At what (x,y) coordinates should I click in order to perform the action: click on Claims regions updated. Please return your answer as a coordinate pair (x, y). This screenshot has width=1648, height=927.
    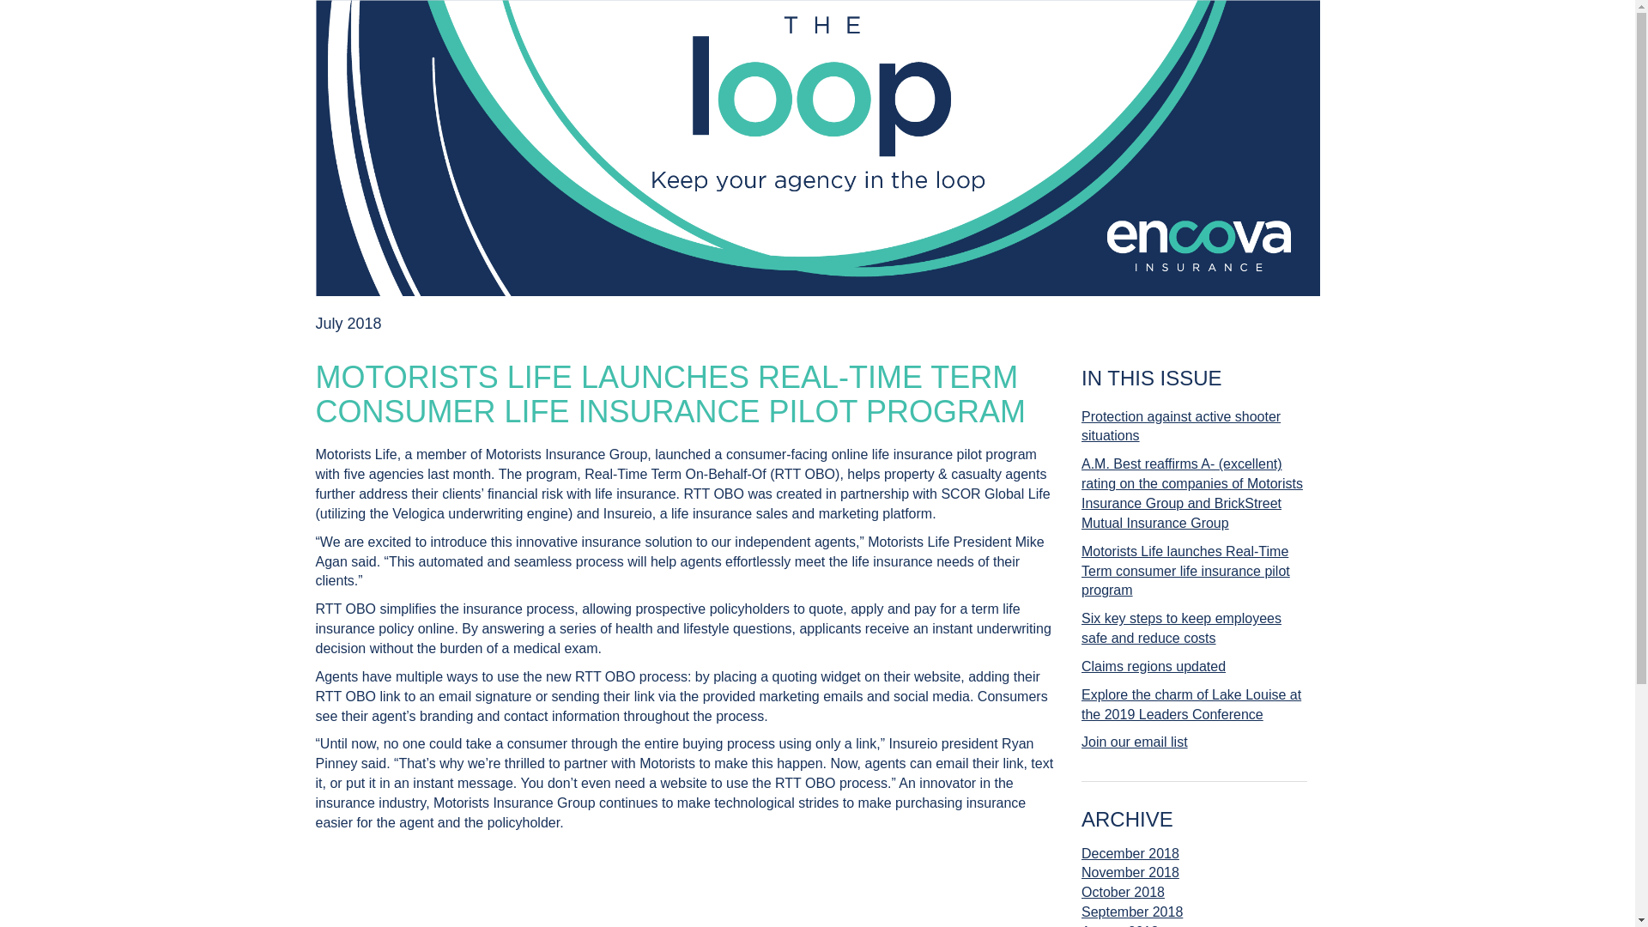
    Looking at the image, I should click on (1193, 667).